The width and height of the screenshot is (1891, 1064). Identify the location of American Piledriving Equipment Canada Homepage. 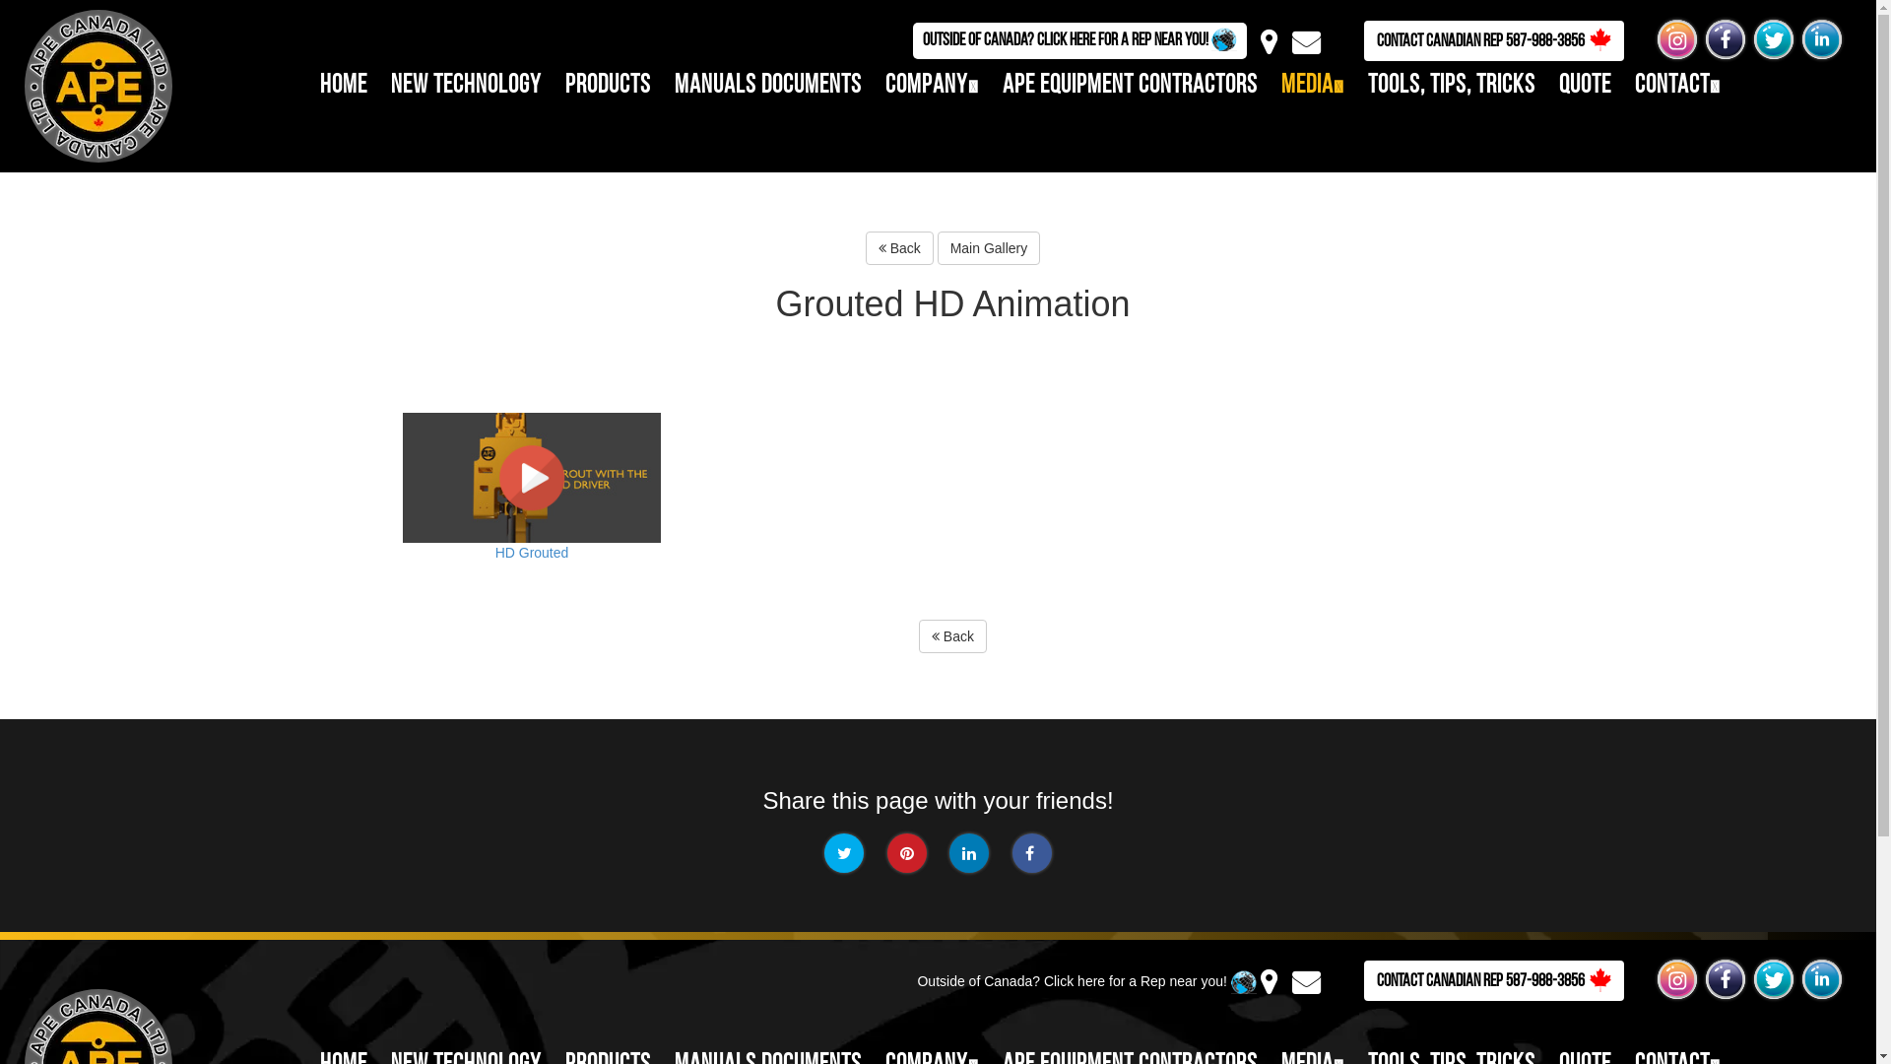
(89, 85).